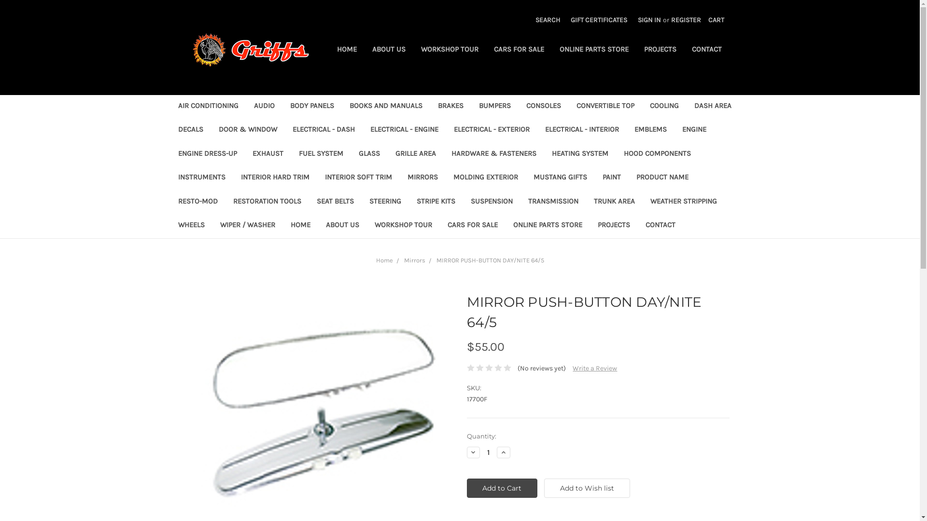 The width and height of the screenshot is (927, 521). What do you see at coordinates (300, 226) in the screenshot?
I see `HOME` at bounding box center [300, 226].